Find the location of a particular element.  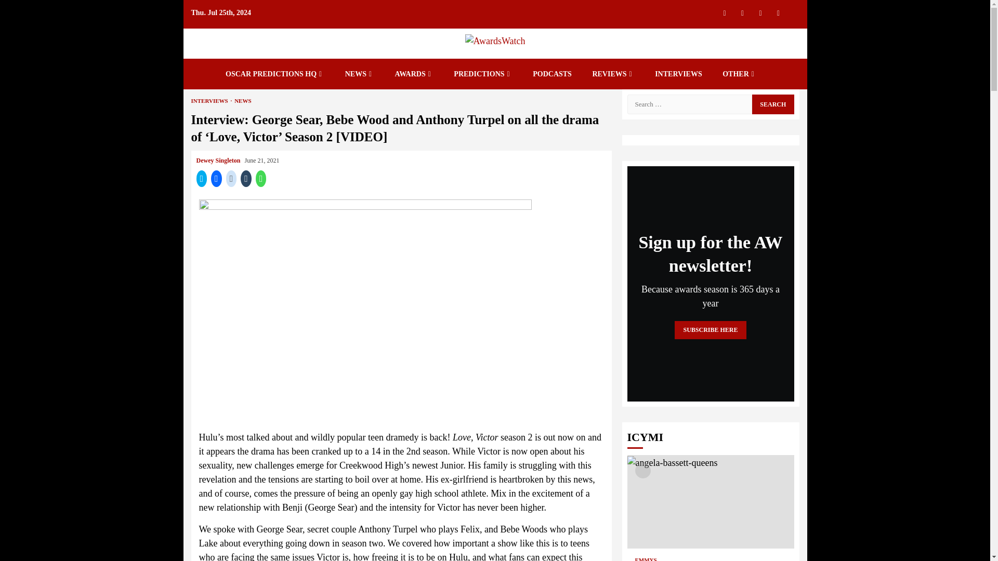

Click to share on Tumblr is located at coordinates (245, 179).